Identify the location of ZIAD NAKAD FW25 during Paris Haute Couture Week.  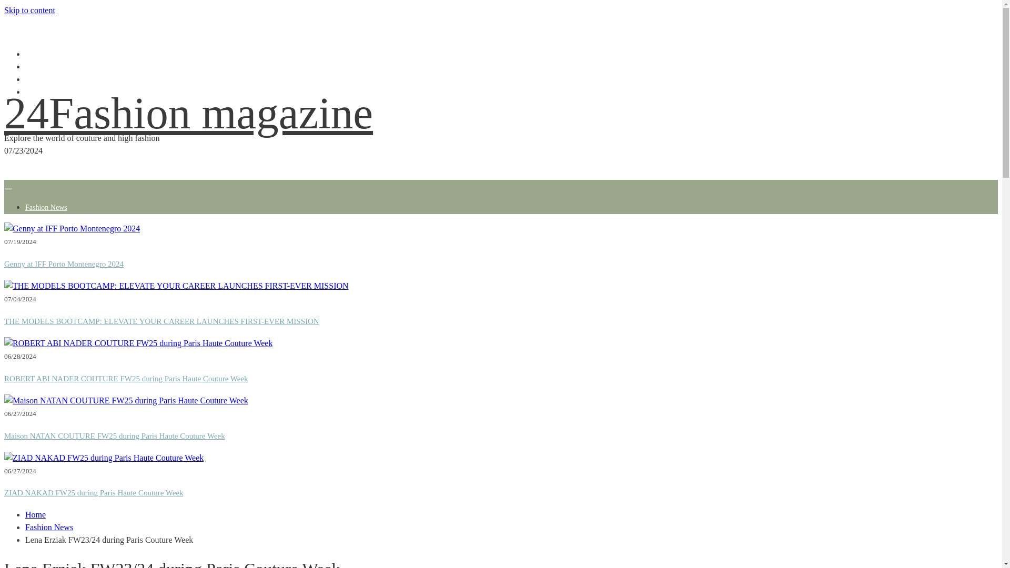
(94, 492).